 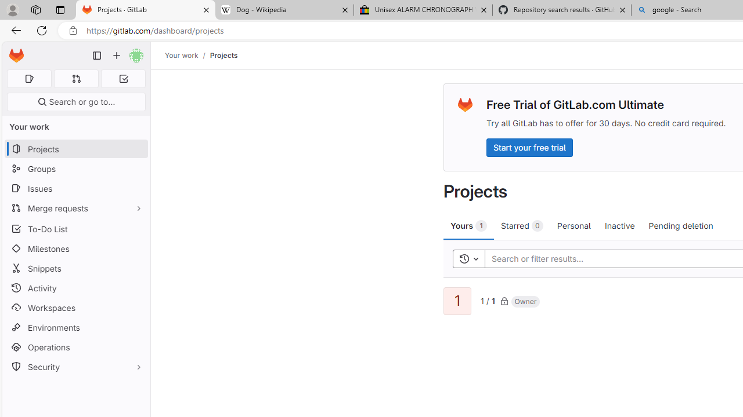 What do you see at coordinates (75, 269) in the screenshot?
I see `Snippets` at bounding box center [75, 269].